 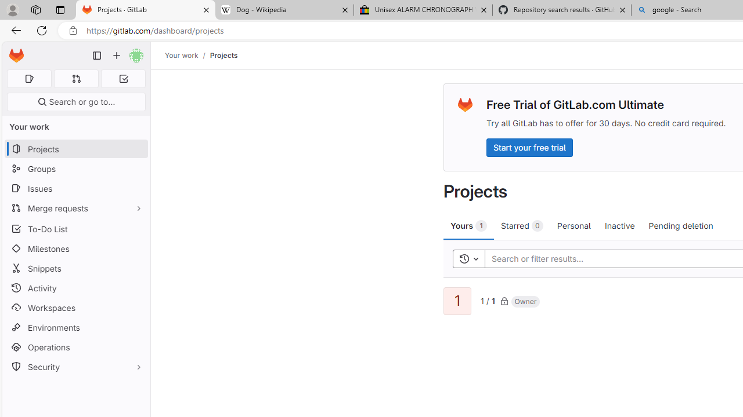 What do you see at coordinates (75, 269) in the screenshot?
I see `Snippets` at bounding box center [75, 269].